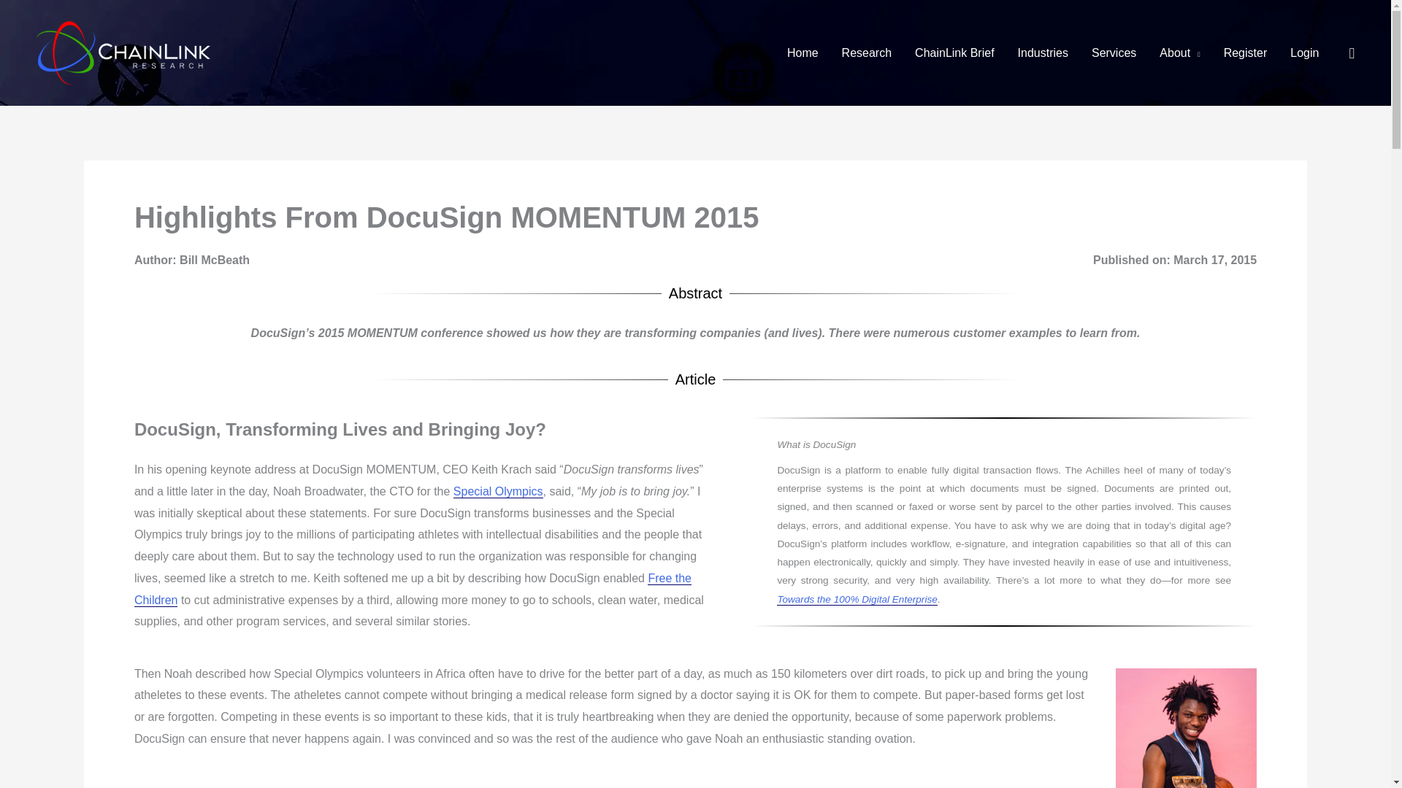 The width and height of the screenshot is (1402, 788). What do you see at coordinates (866, 53) in the screenshot?
I see `Research` at bounding box center [866, 53].